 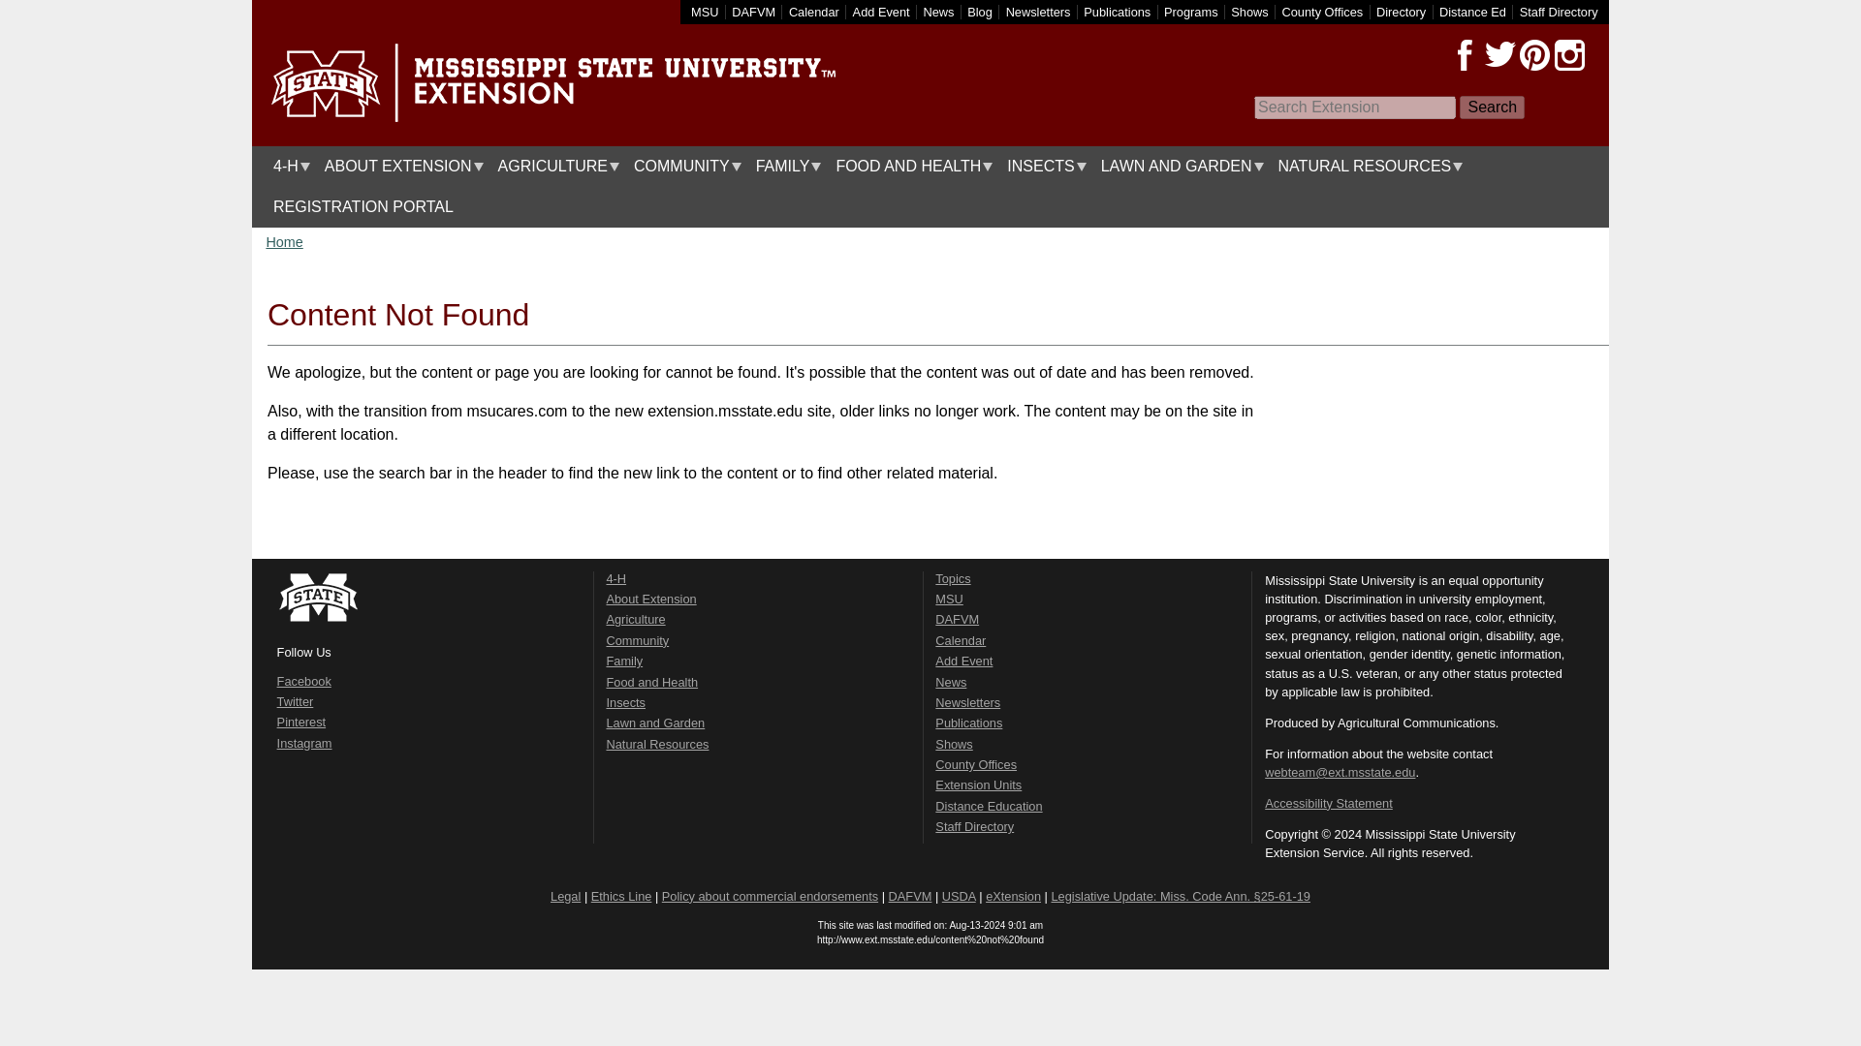 I want to click on Programs, so click(x=1190, y=12).